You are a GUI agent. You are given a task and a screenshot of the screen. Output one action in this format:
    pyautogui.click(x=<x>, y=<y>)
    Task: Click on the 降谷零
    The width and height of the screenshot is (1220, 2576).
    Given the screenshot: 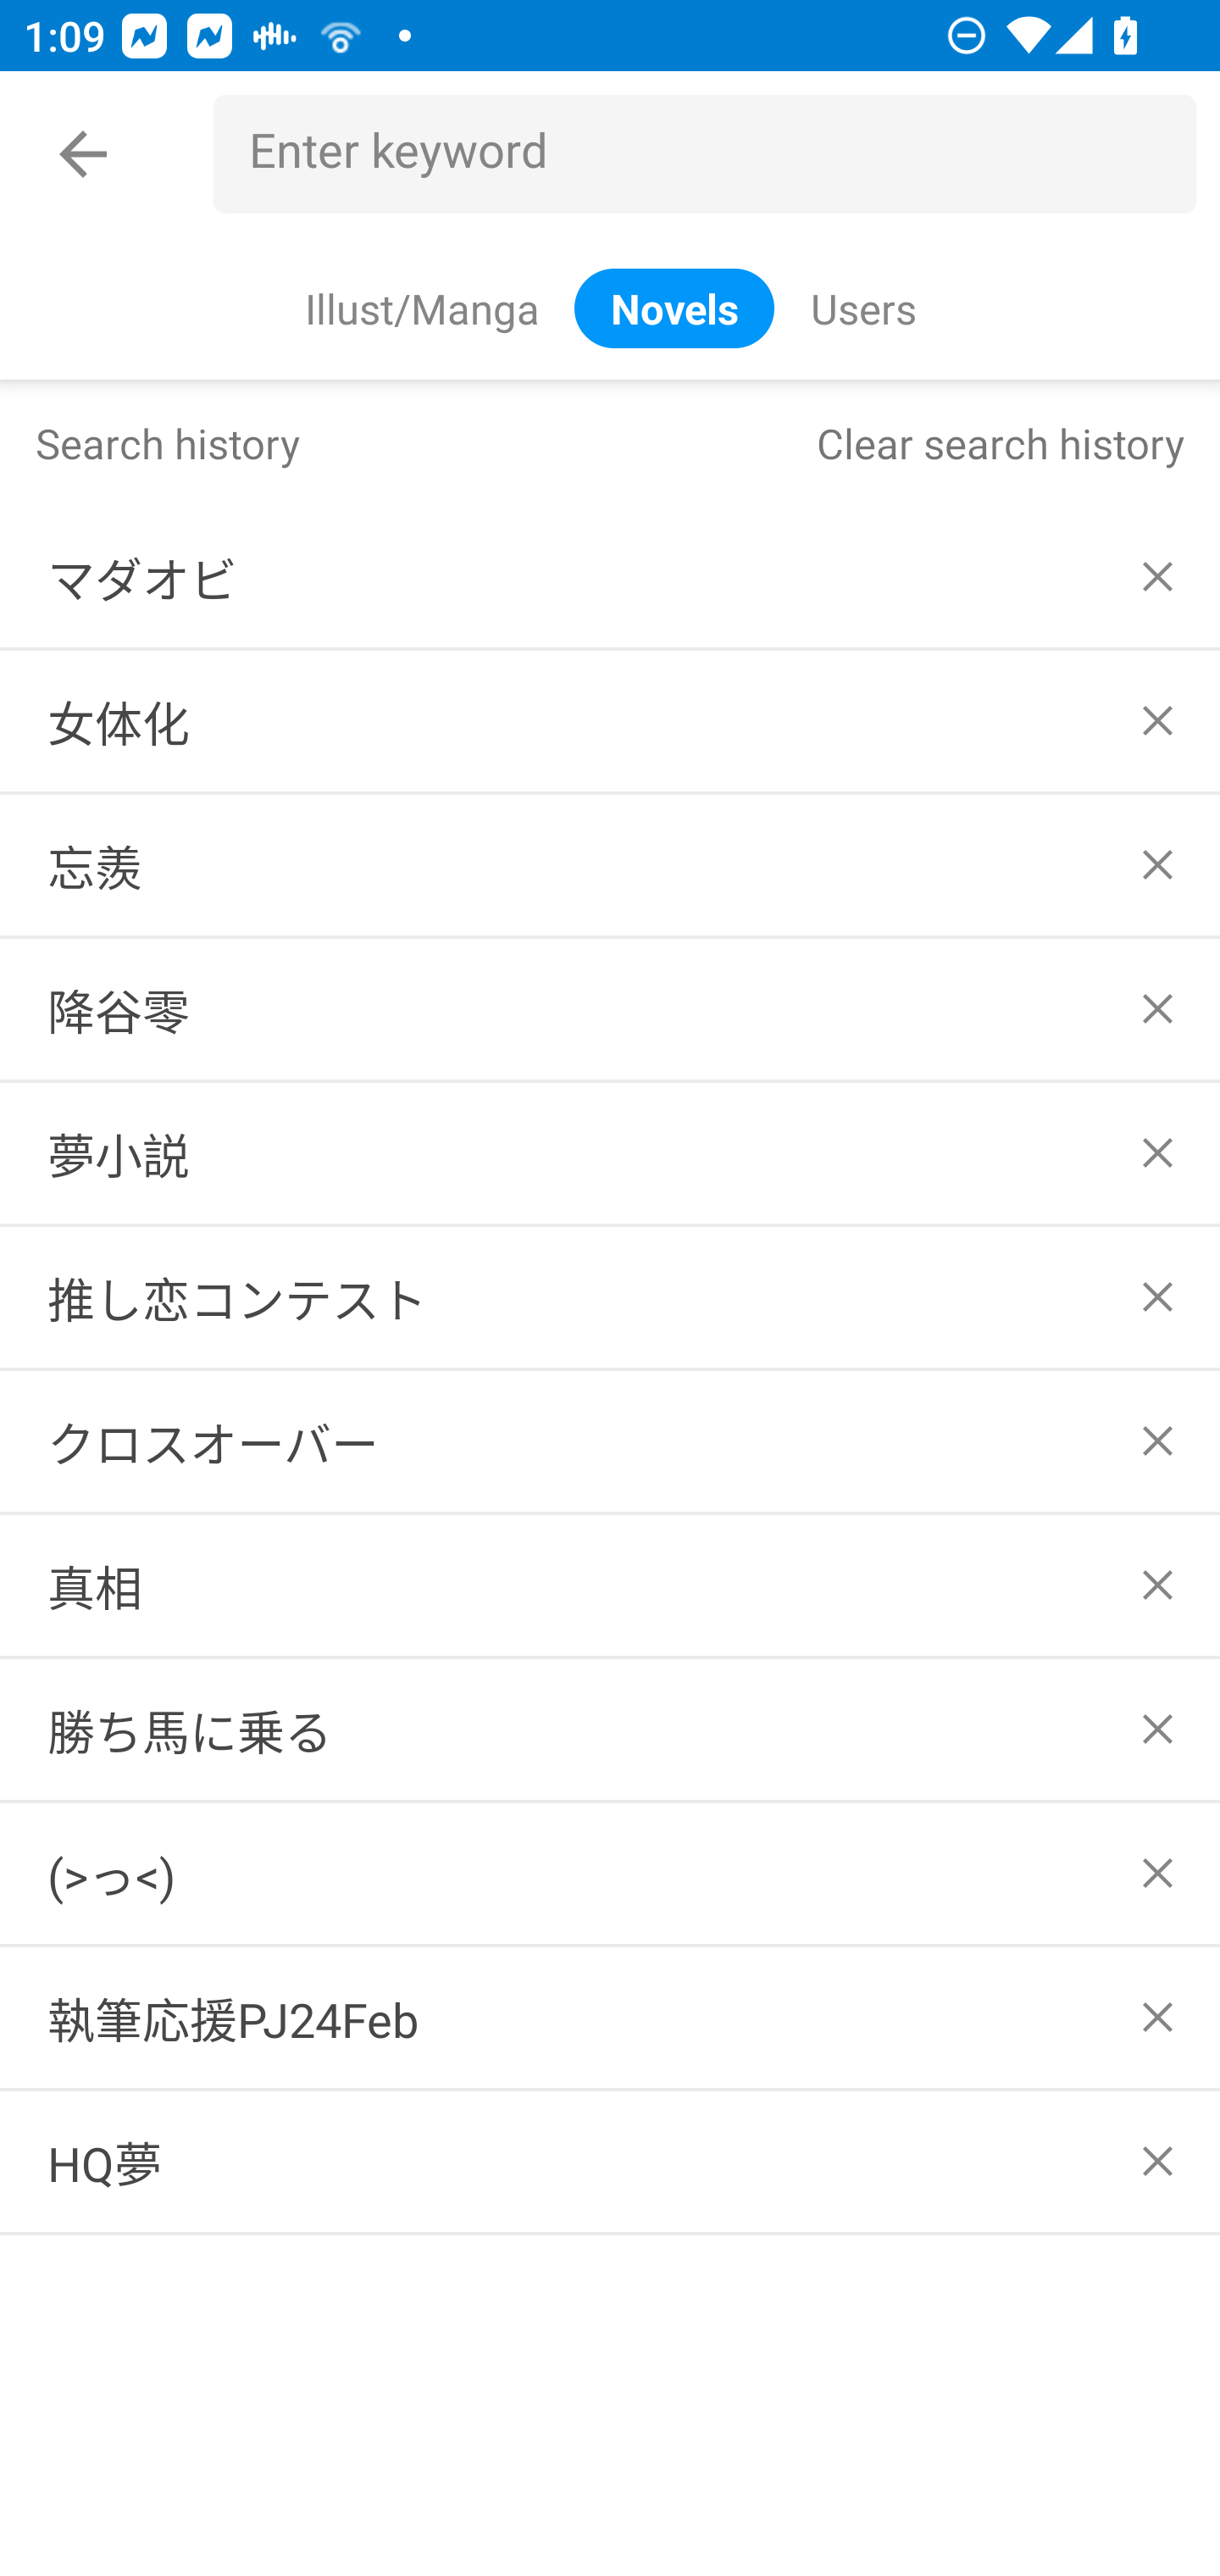 What is the action you would take?
    pyautogui.click(x=610, y=1008)
    